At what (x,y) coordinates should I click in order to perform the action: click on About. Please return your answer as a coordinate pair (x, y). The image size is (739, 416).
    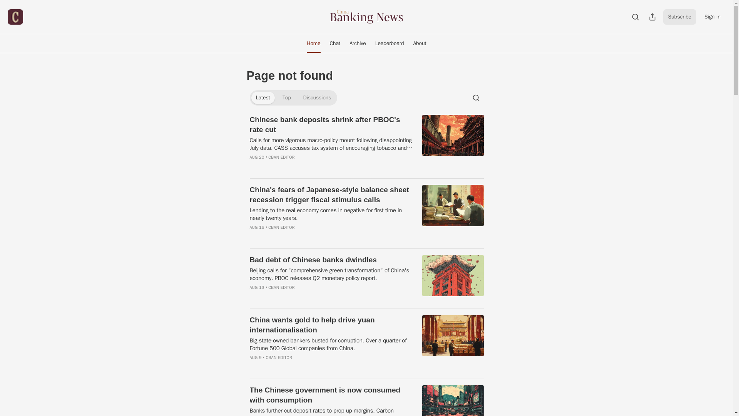
    Looking at the image, I should click on (420, 43).